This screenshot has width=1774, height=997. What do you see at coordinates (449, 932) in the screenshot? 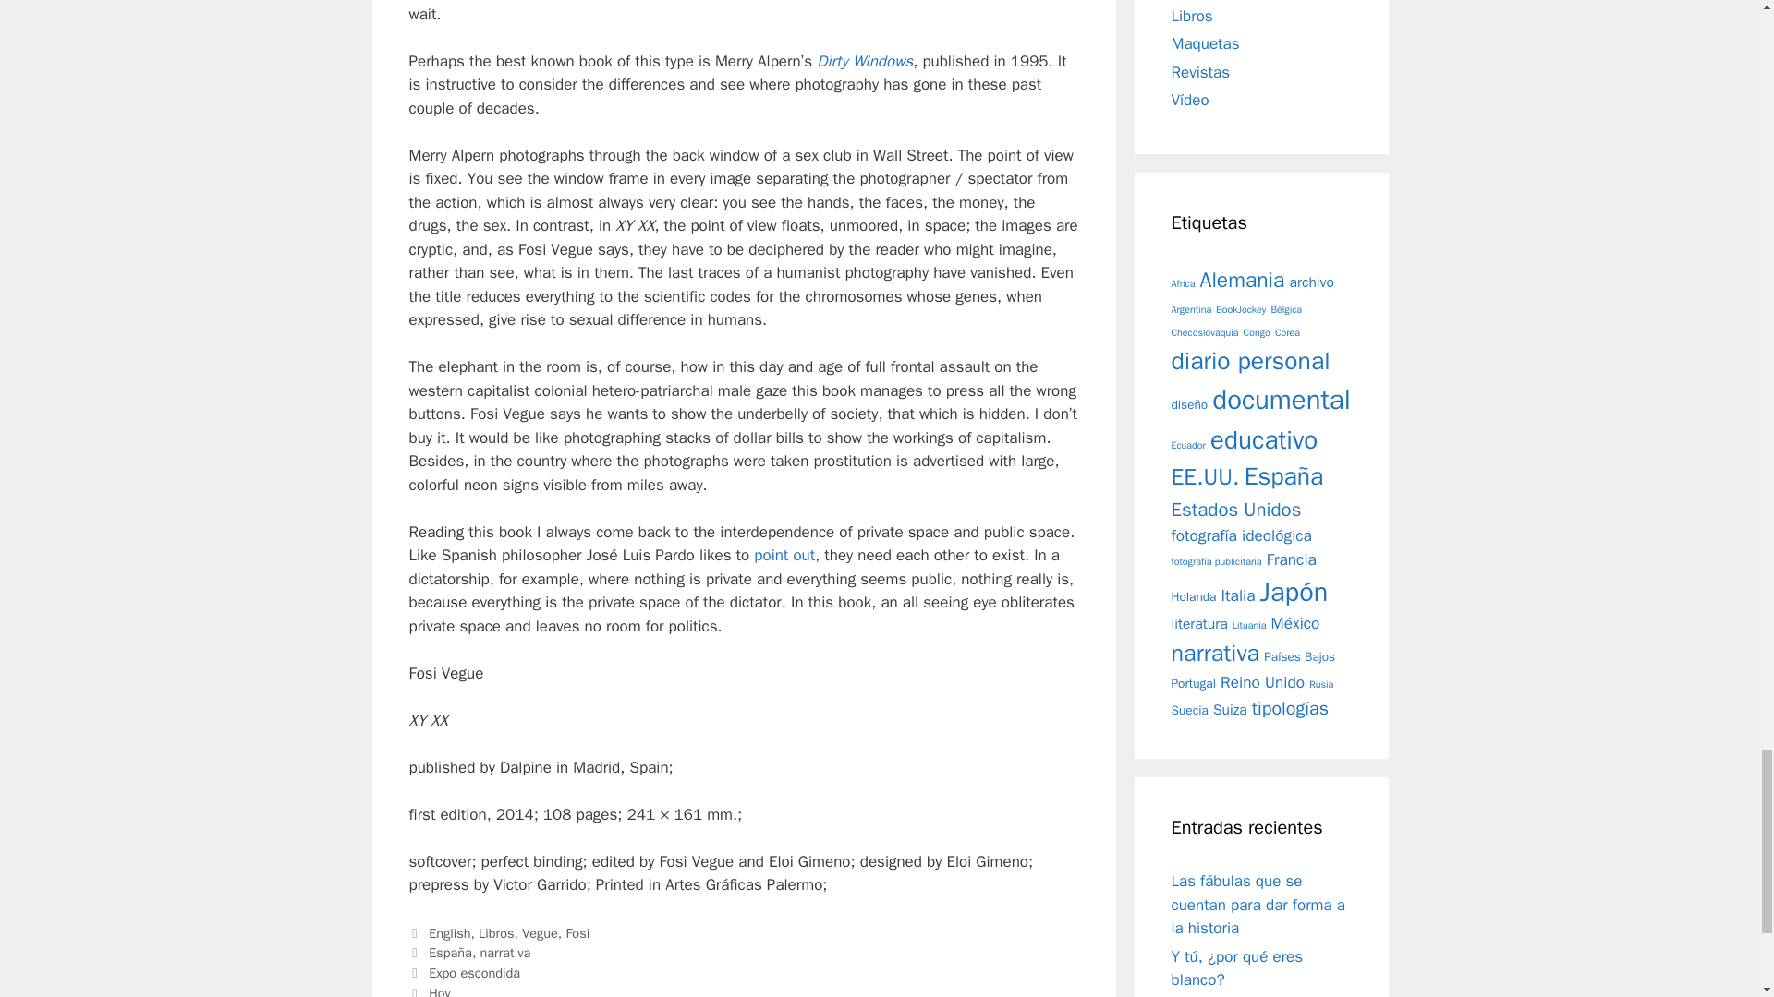
I see `English` at bounding box center [449, 932].